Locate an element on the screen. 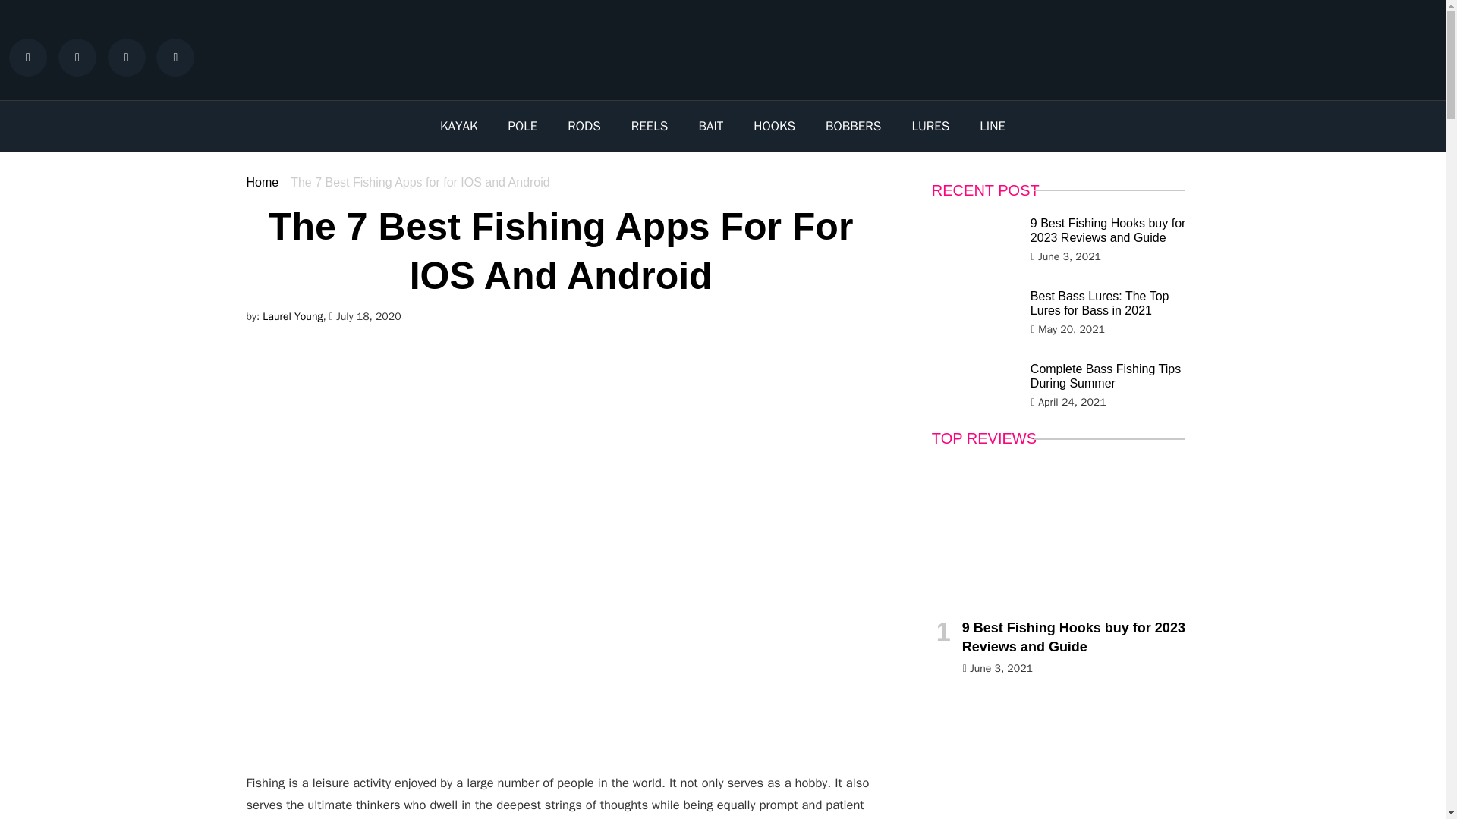 This screenshot has width=1457, height=819. BAIT is located at coordinates (710, 126).